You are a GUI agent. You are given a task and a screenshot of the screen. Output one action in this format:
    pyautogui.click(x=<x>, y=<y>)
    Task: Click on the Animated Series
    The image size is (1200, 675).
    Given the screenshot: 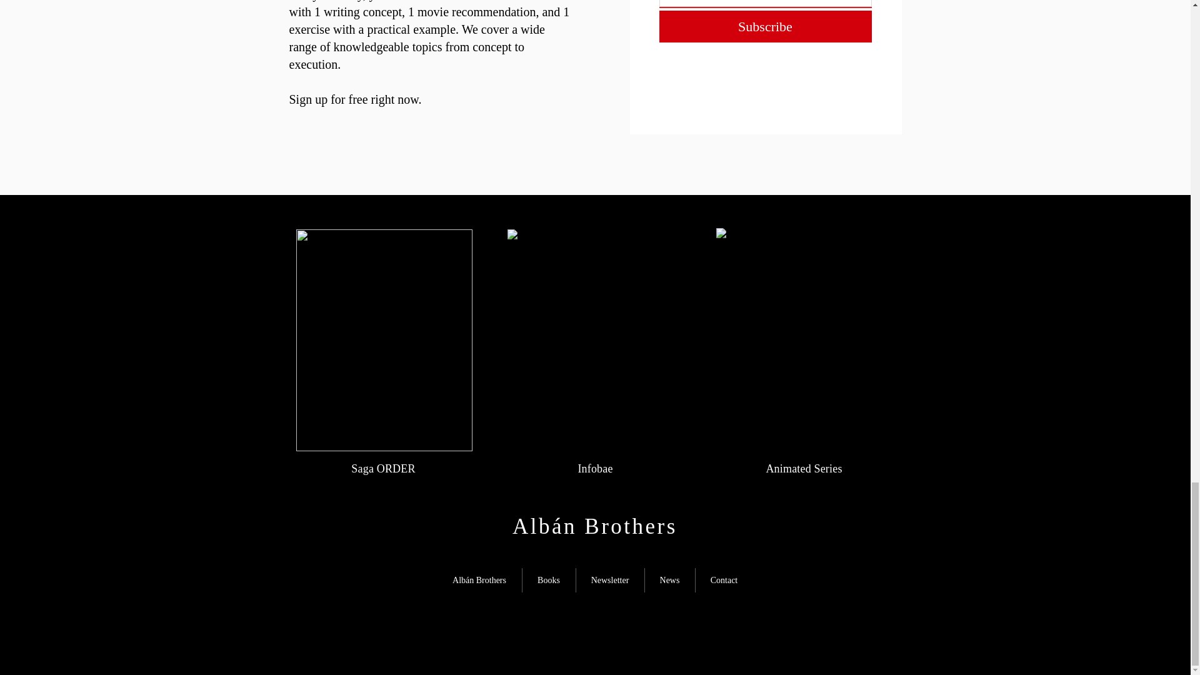 What is the action you would take?
    pyautogui.click(x=804, y=469)
    